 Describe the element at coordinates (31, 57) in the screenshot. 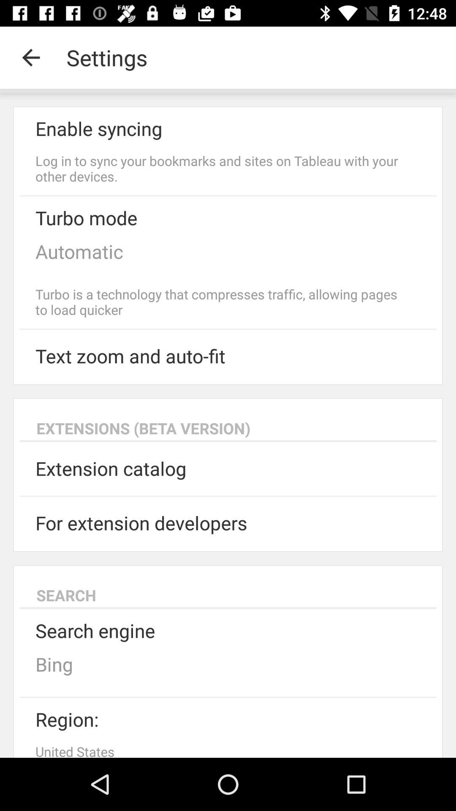

I see `select the icon next to settings item` at that location.